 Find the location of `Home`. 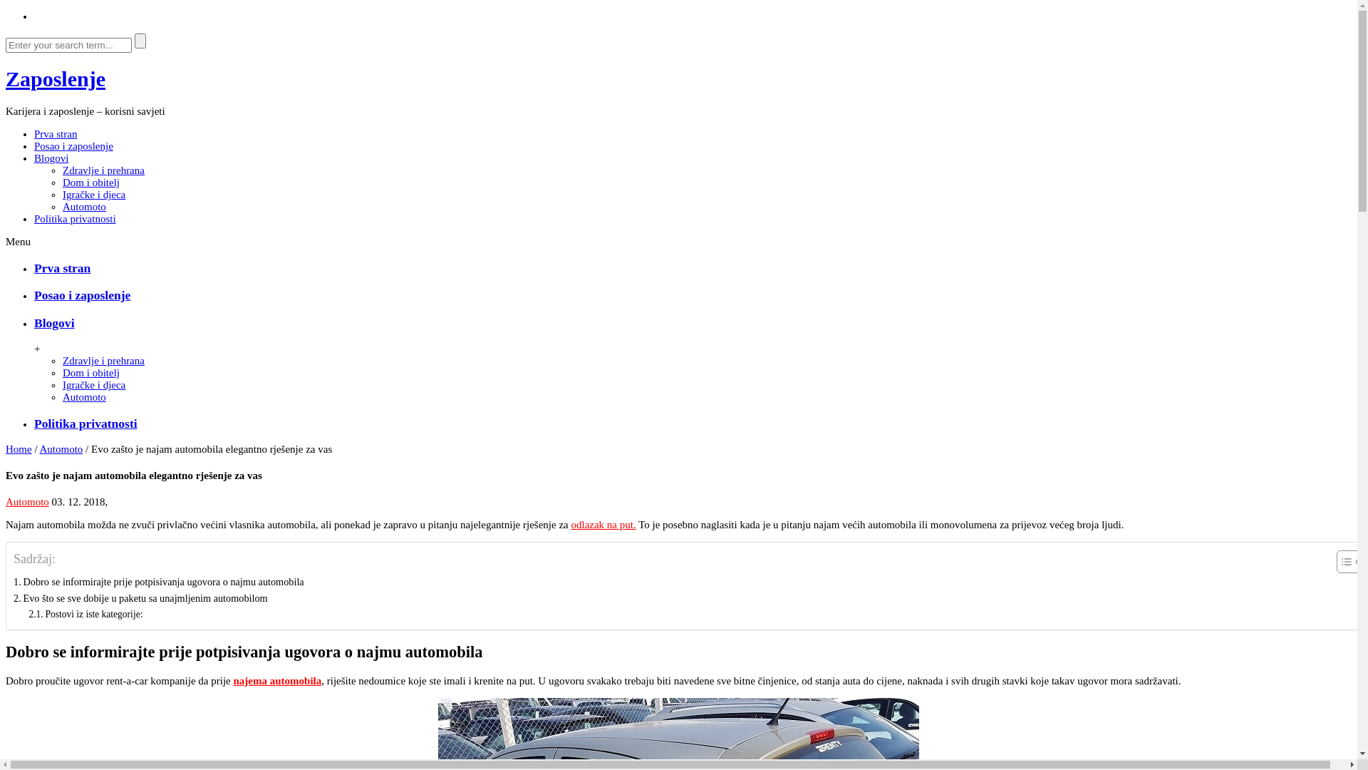

Home is located at coordinates (19, 449).